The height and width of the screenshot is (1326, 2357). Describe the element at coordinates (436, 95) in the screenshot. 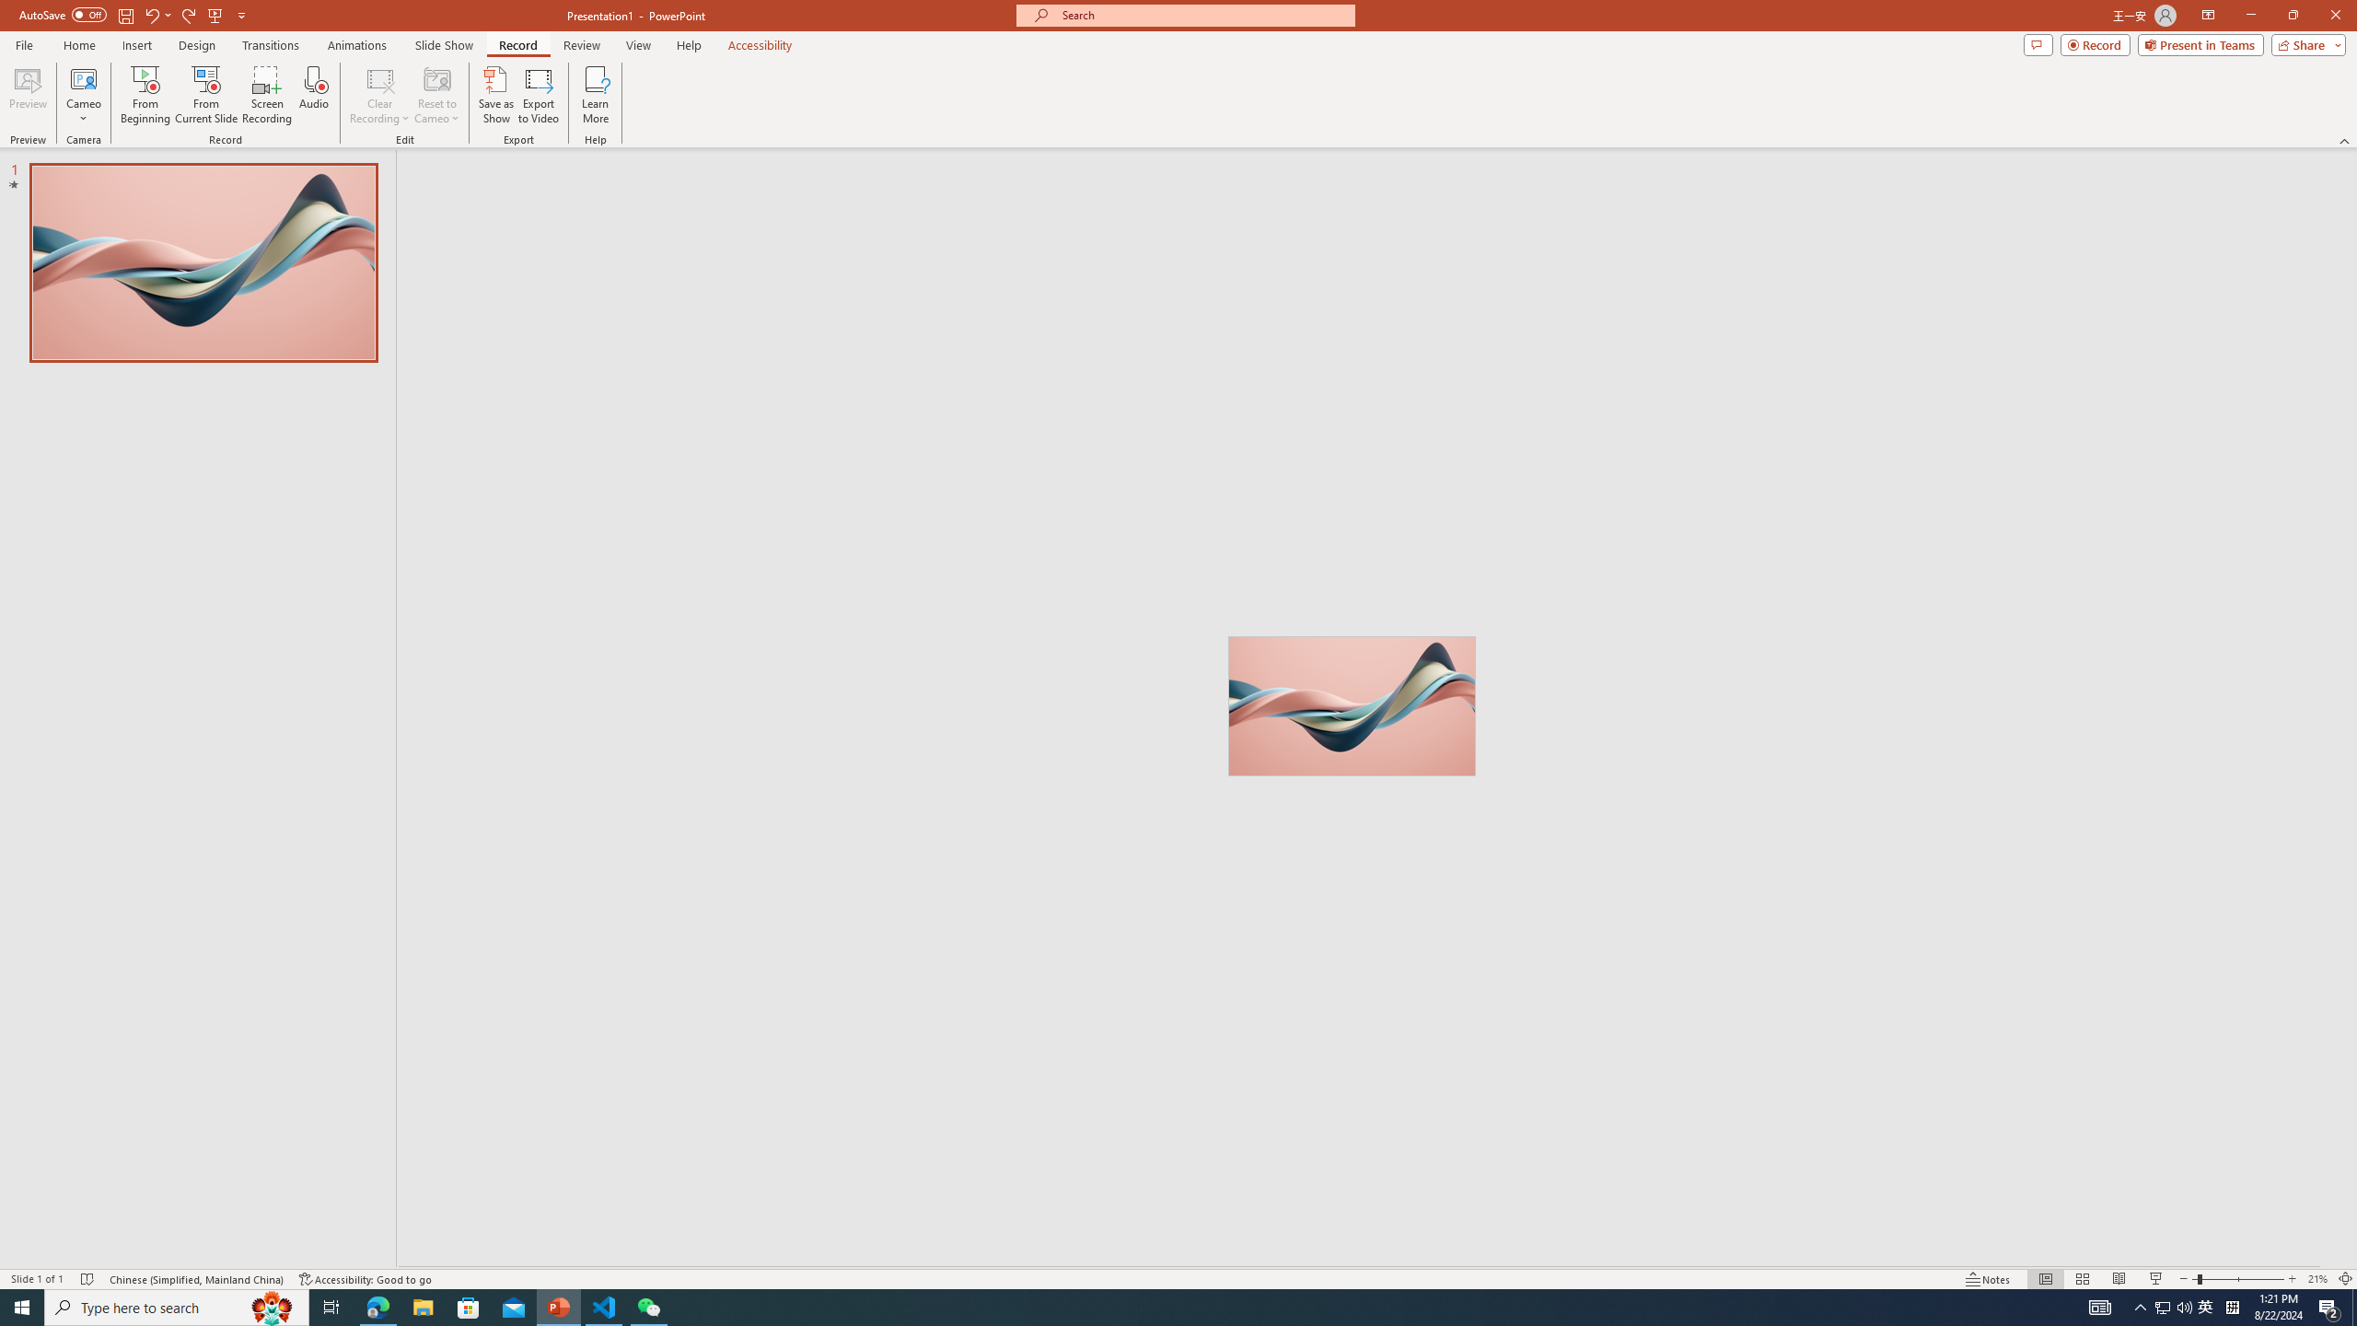

I see `Reset to Cameo` at that location.